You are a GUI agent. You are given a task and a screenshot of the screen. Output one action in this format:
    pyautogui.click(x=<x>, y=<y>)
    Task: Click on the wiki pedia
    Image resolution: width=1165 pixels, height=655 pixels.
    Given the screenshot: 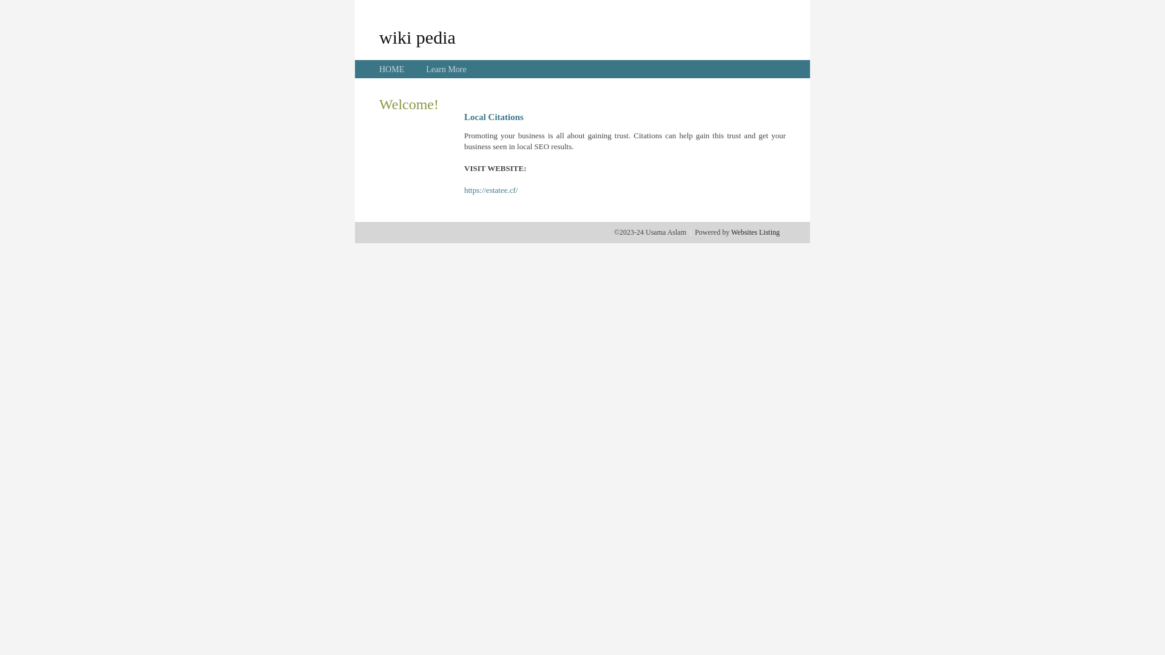 What is the action you would take?
    pyautogui.click(x=417, y=37)
    